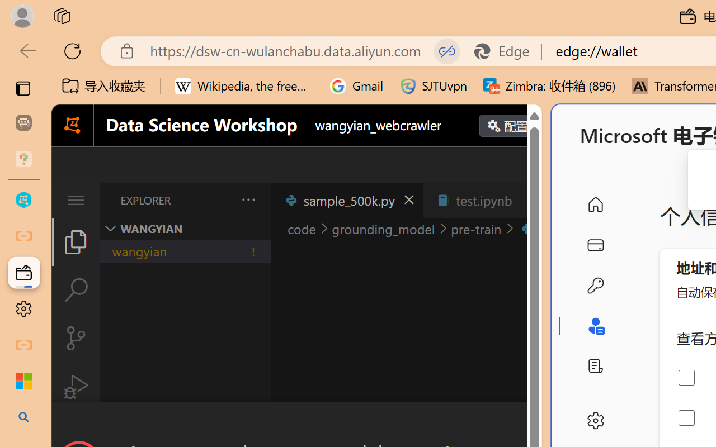 This screenshot has height=447, width=716. What do you see at coordinates (219, 200) in the screenshot?
I see `Explorer actions` at bounding box center [219, 200].